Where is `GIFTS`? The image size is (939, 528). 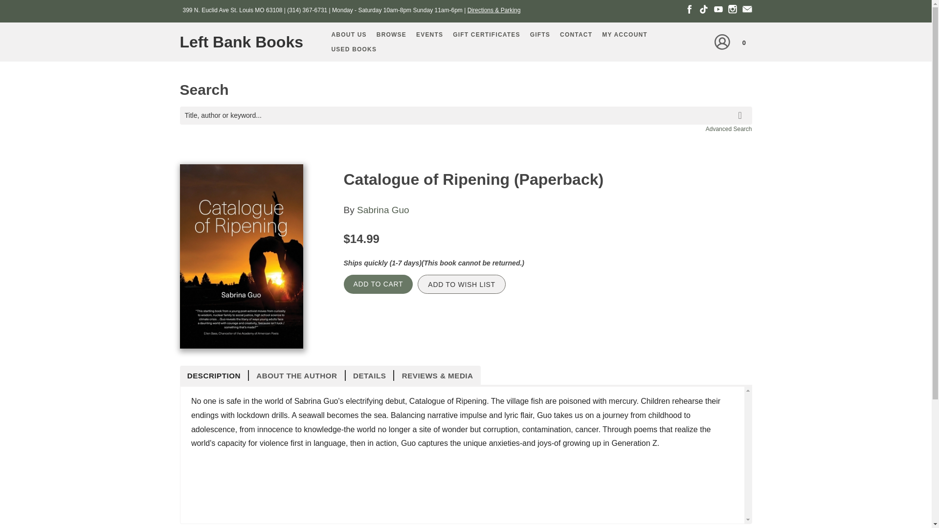
GIFTS is located at coordinates (540, 35).